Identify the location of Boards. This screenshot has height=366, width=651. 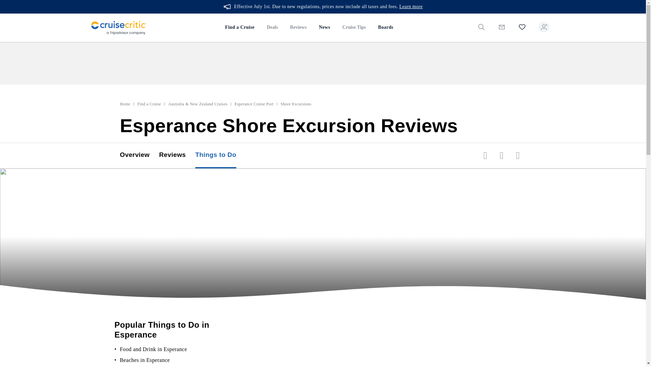
(9, 75).